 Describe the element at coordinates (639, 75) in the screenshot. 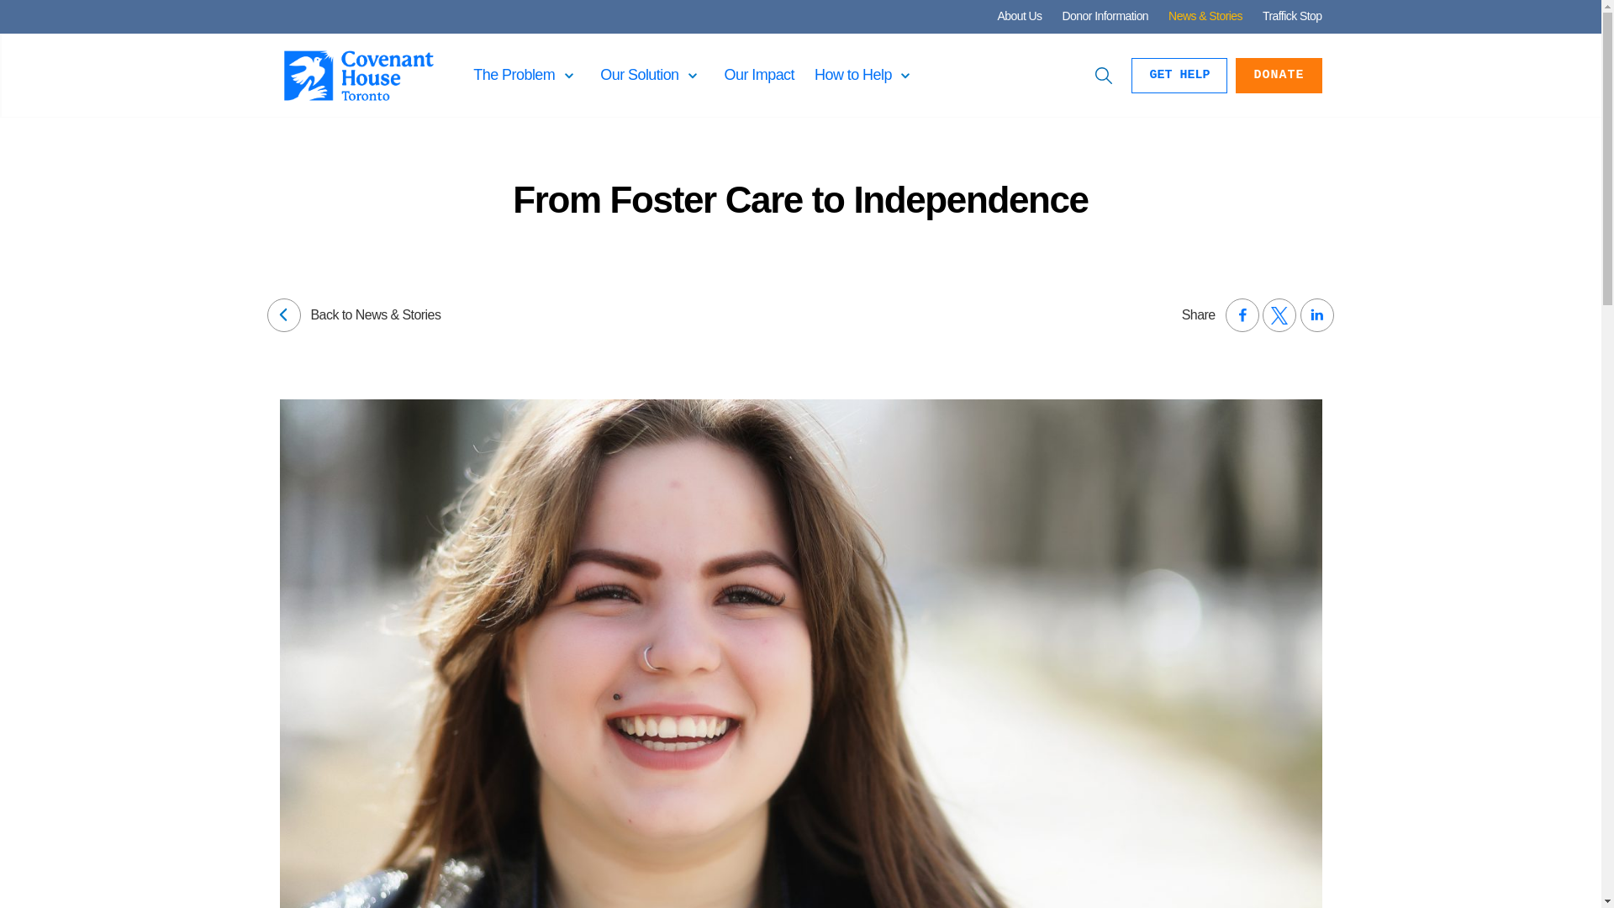

I see `Our Solution` at that location.